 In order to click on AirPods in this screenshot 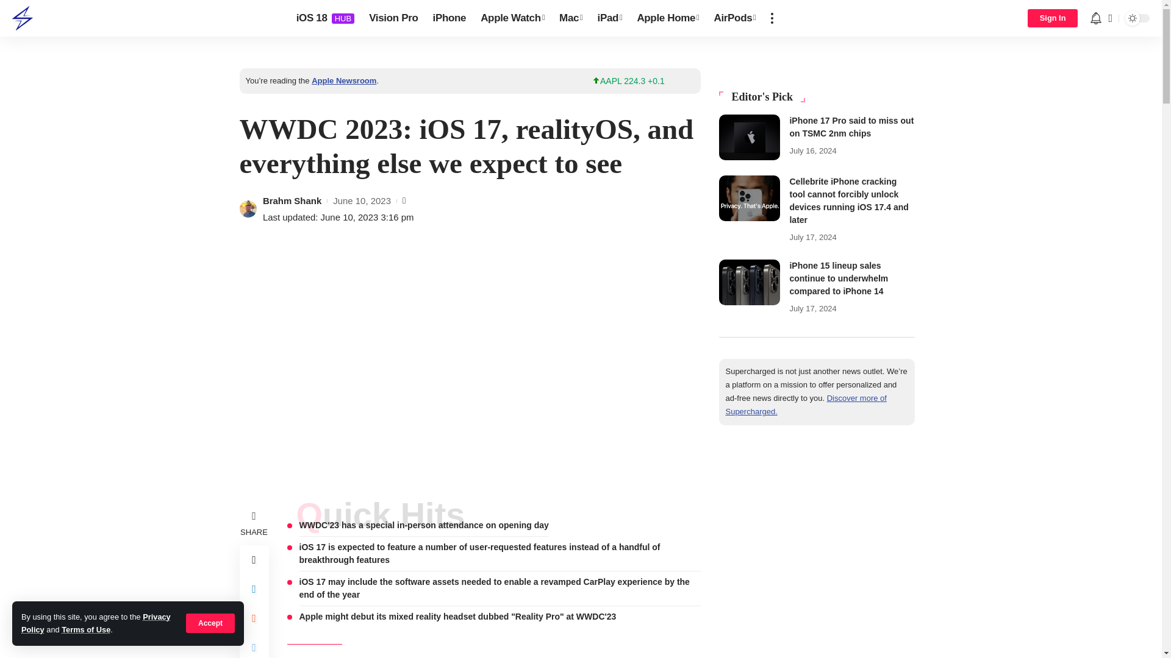, I will do `click(210, 623)`.